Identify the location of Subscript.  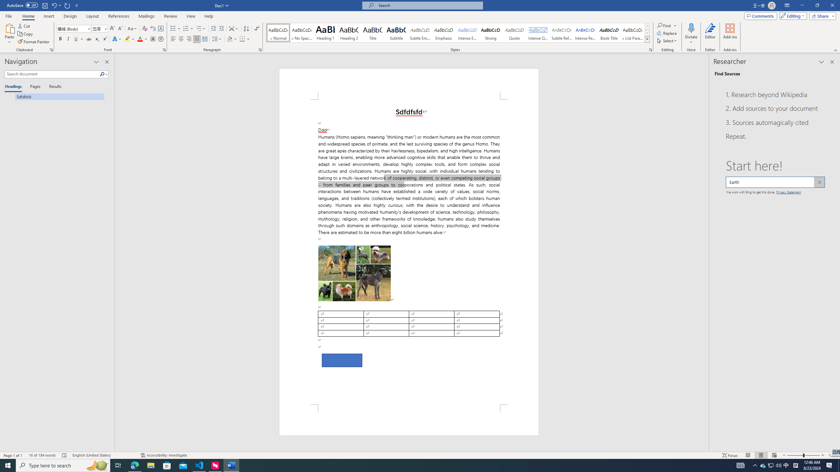
(97, 39).